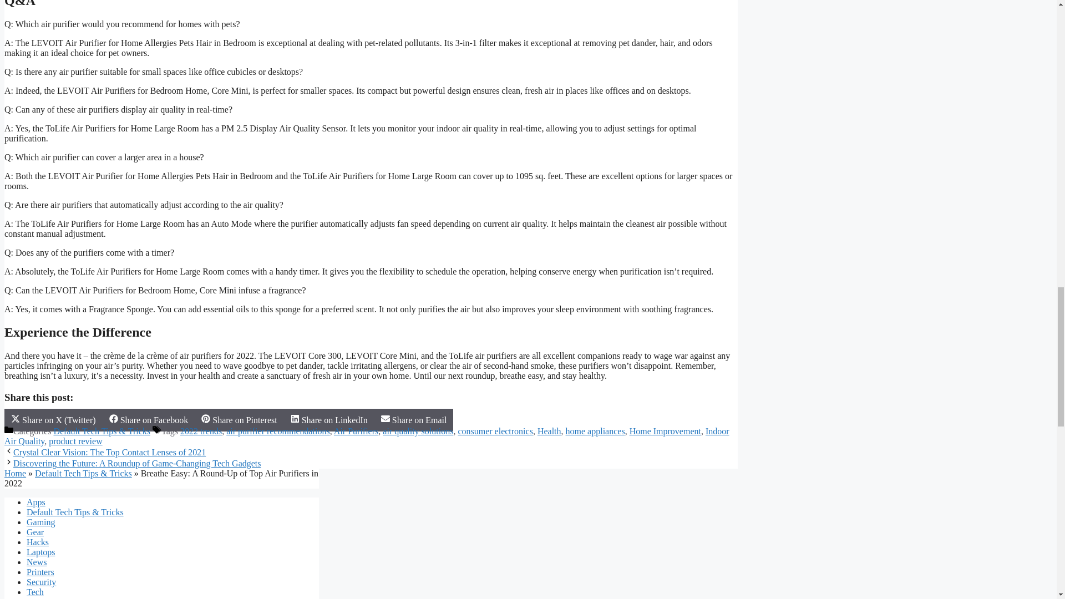 This screenshot has width=1065, height=599. Describe the element at coordinates (414, 419) in the screenshot. I see `Share on Email` at that location.